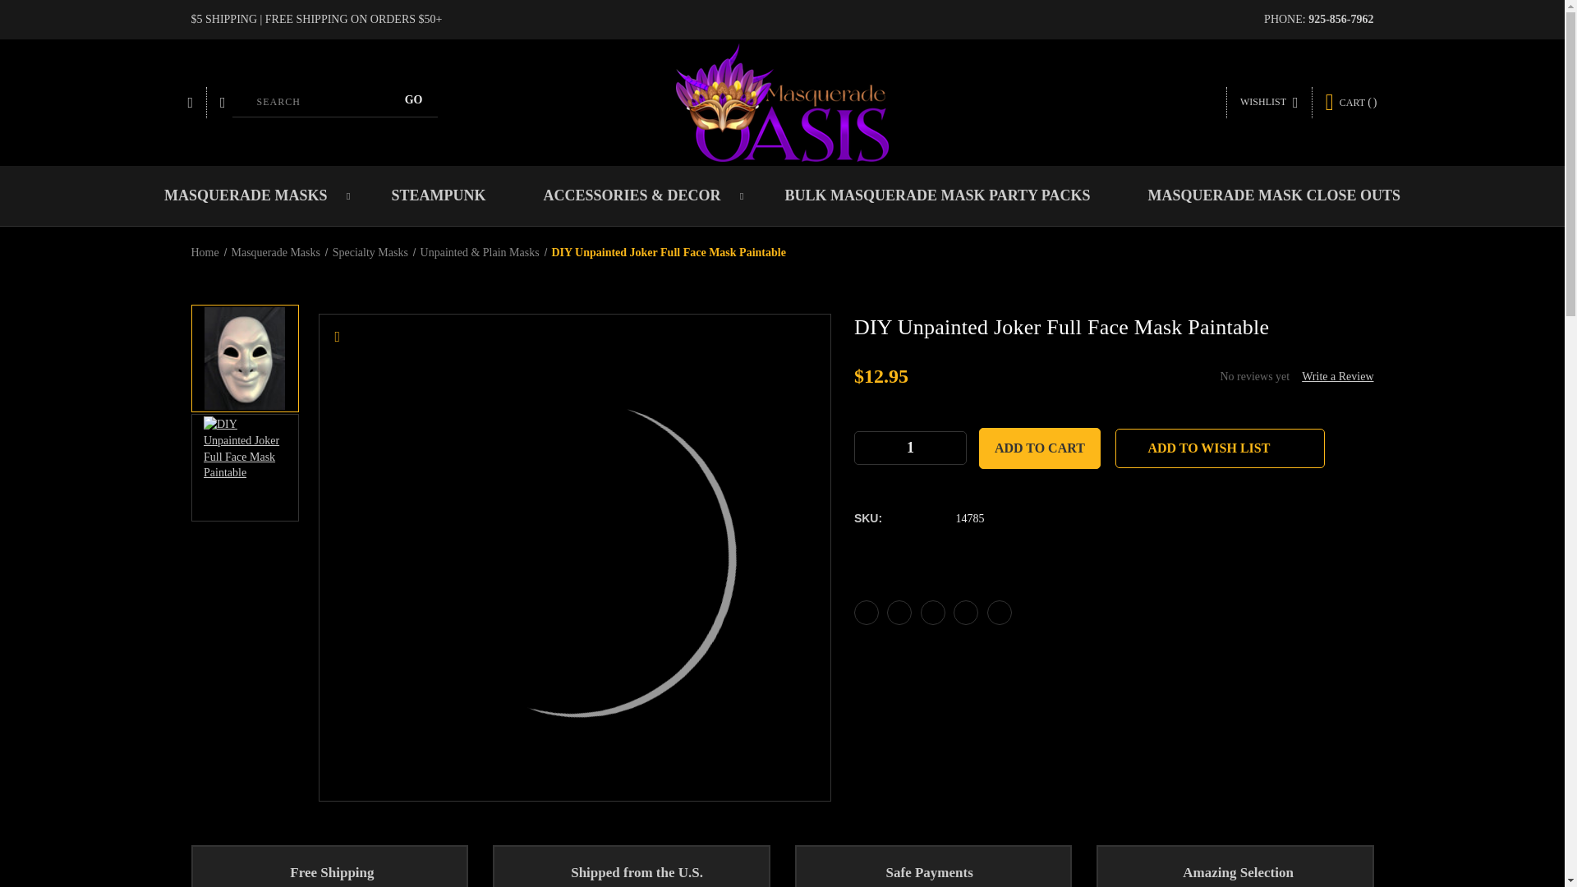  What do you see at coordinates (249, 195) in the screenshot?
I see `MASQUERADE MASKS` at bounding box center [249, 195].